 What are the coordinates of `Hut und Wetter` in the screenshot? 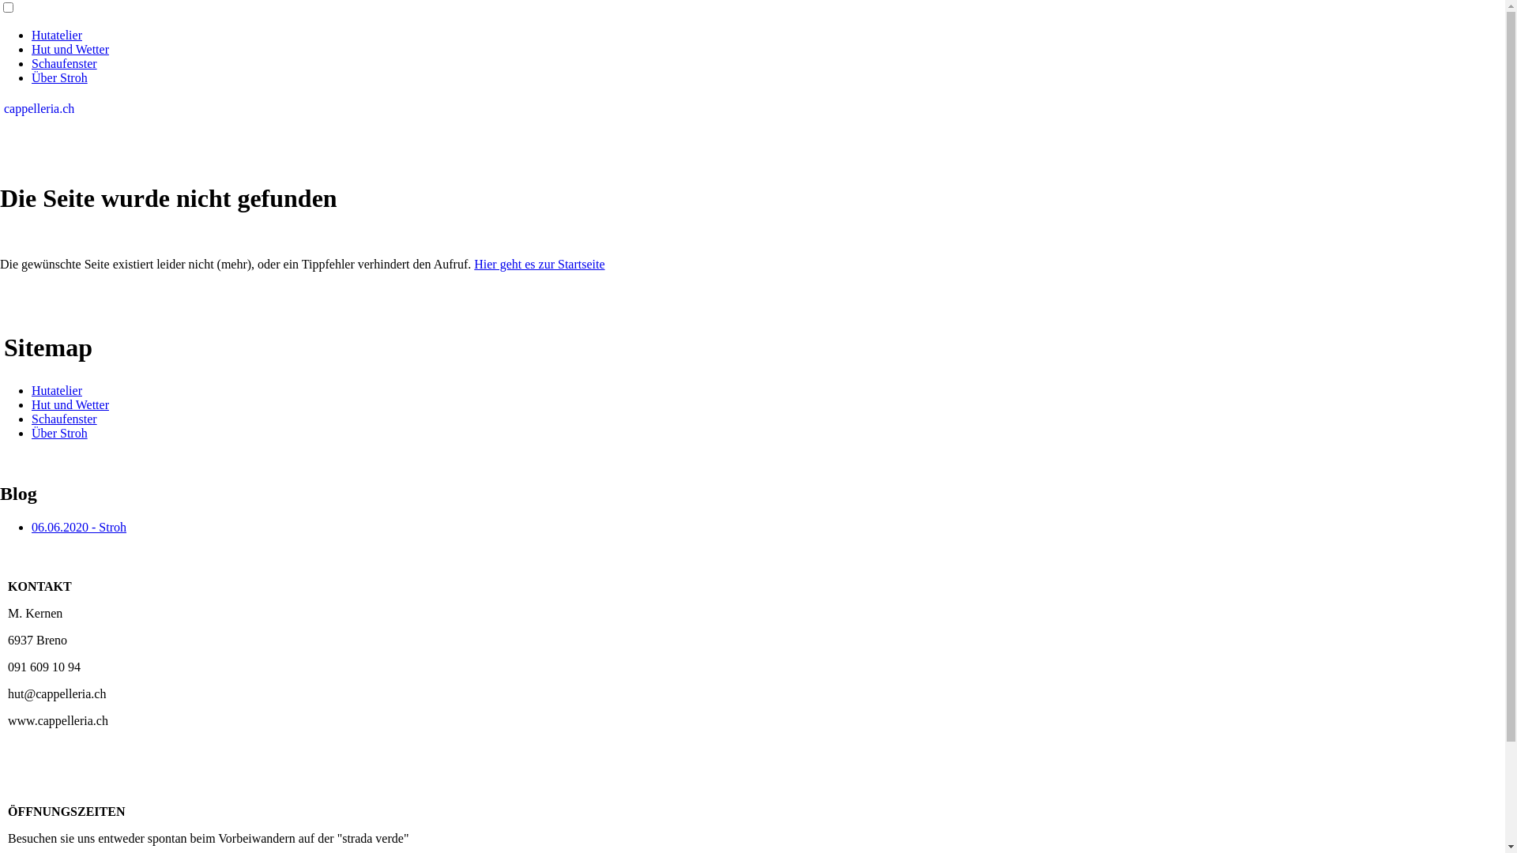 It's located at (70, 49).